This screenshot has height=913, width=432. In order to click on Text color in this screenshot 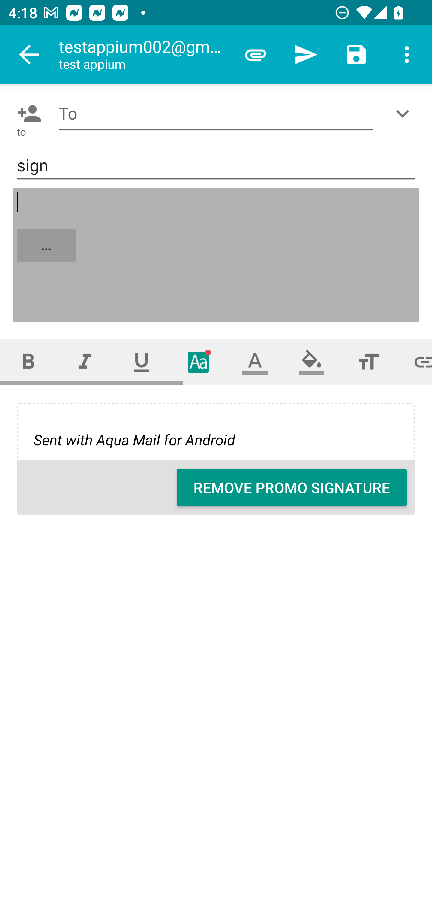, I will do `click(255, 362)`.